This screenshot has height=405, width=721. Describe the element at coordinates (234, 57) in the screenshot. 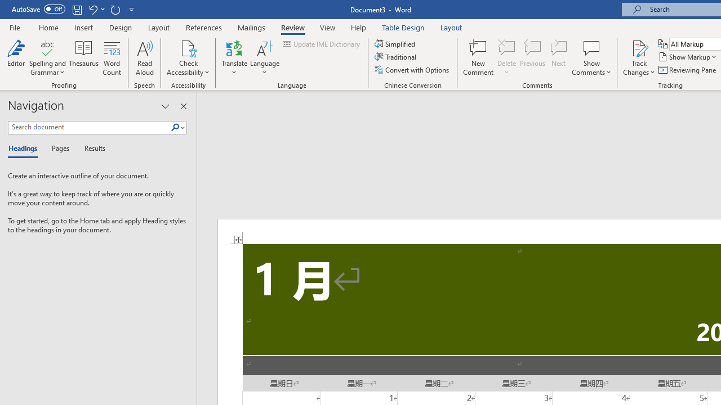

I see `Translate` at that location.